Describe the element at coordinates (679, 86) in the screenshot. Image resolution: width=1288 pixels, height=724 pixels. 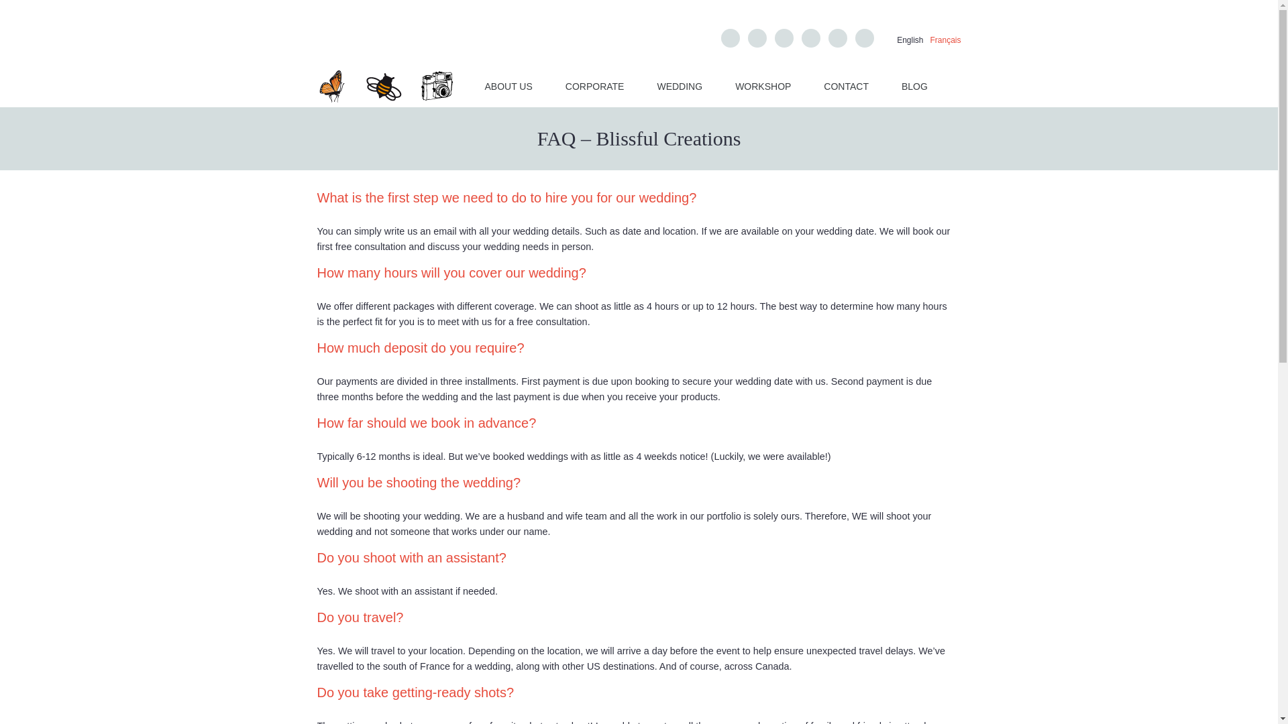
I see `WEDDING` at that location.